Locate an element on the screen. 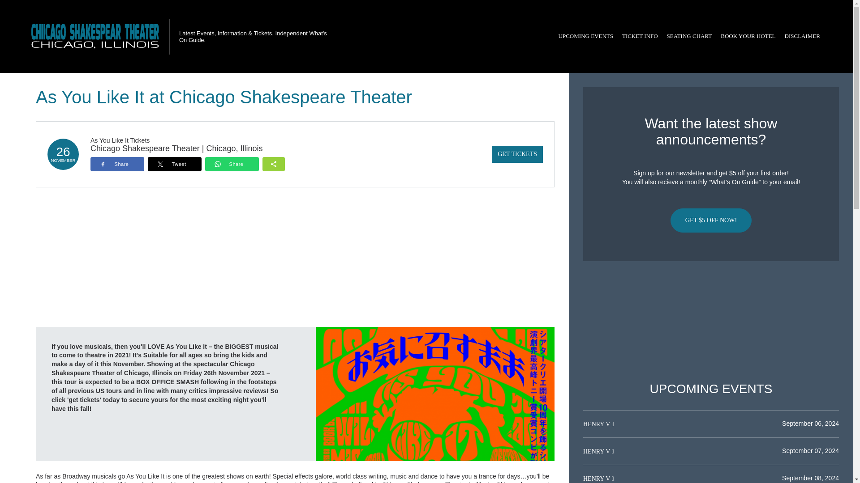 This screenshot has width=860, height=483. As You Like It at Chicago Shakespeare Theater is located at coordinates (435, 394).